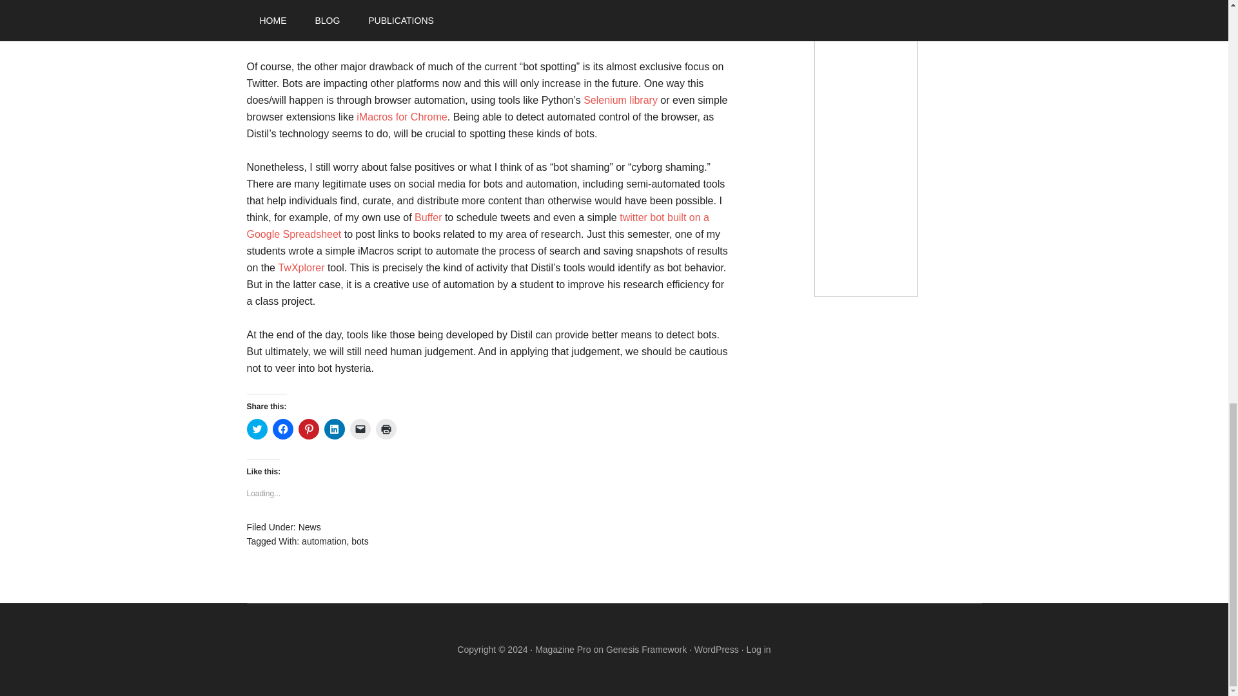 The width and height of the screenshot is (1238, 696). Describe the element at coordinates (401, 117) in the screenshot. I see `iMacros for Chrome` at that location.